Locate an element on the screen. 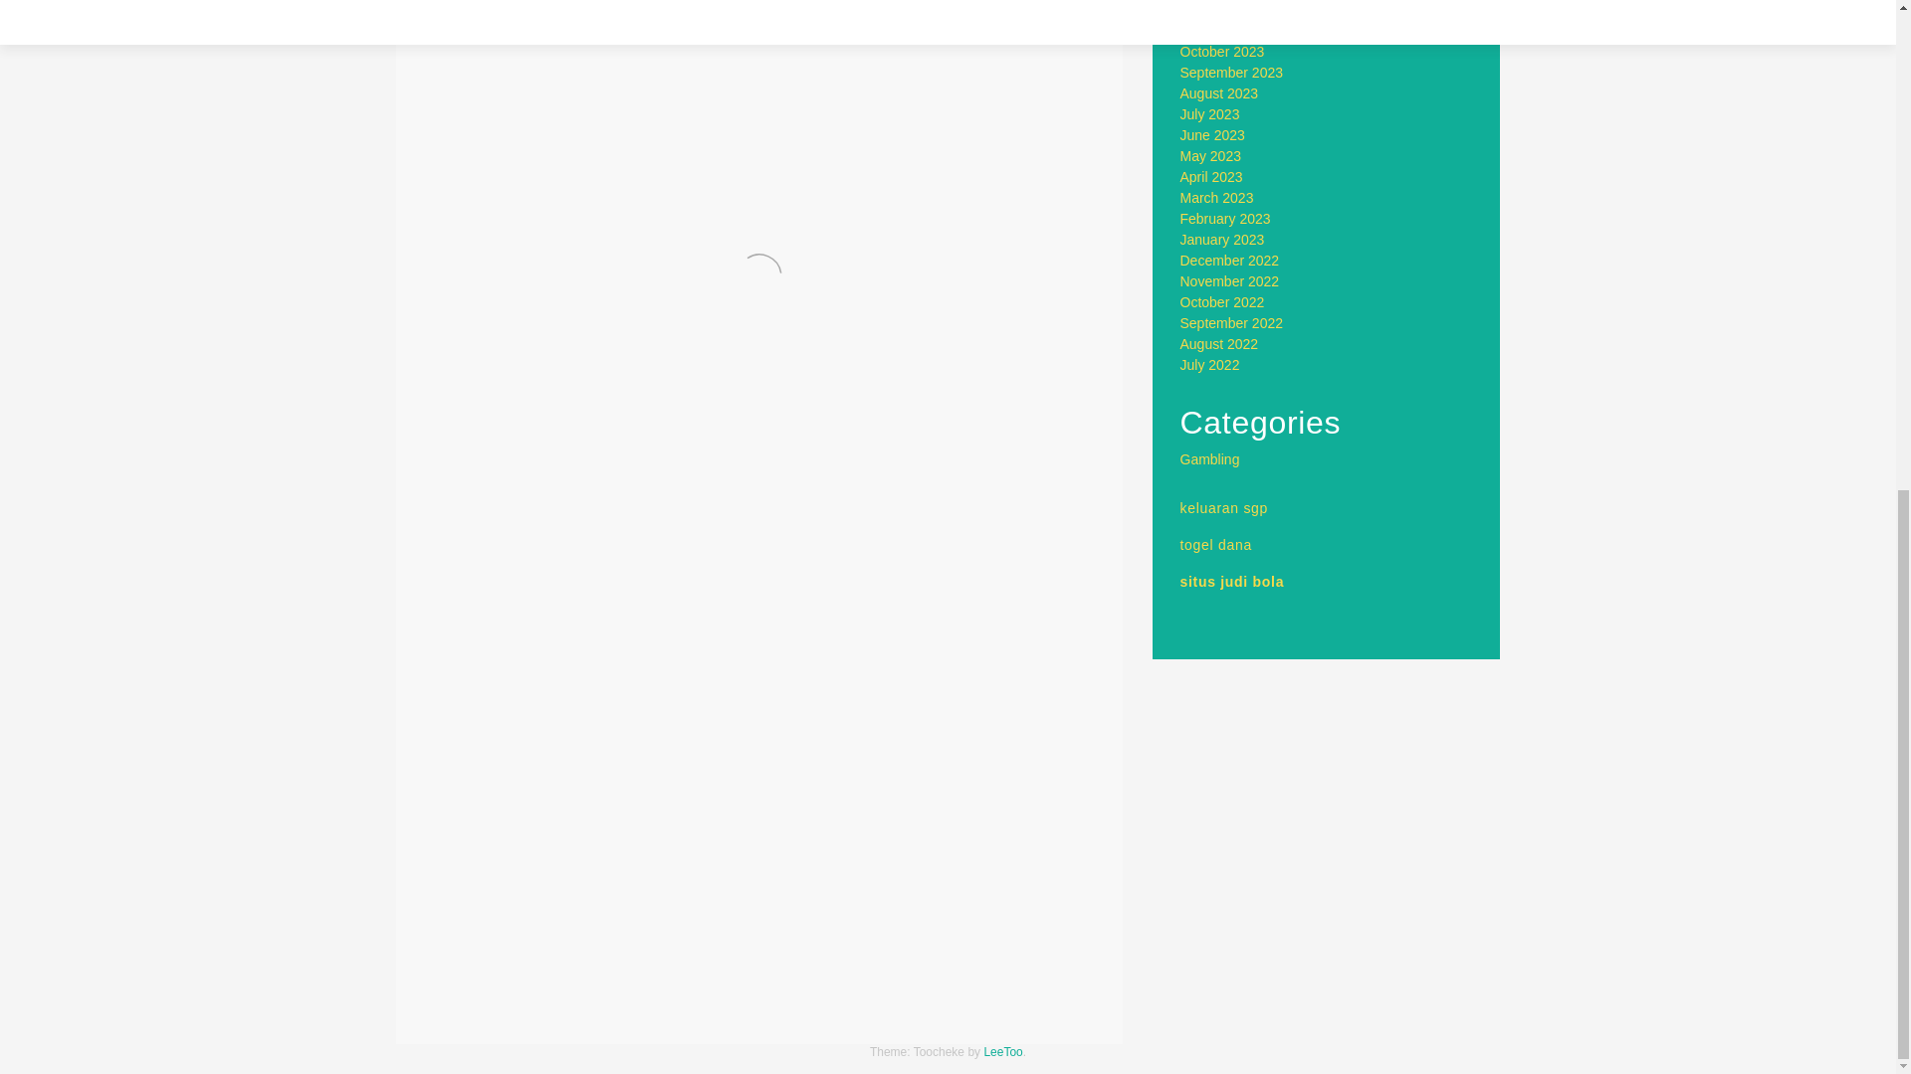 Image resolution: width=1911 pixels, height=1074 pixels. October 2023 is located at coordinates (1222, 52).